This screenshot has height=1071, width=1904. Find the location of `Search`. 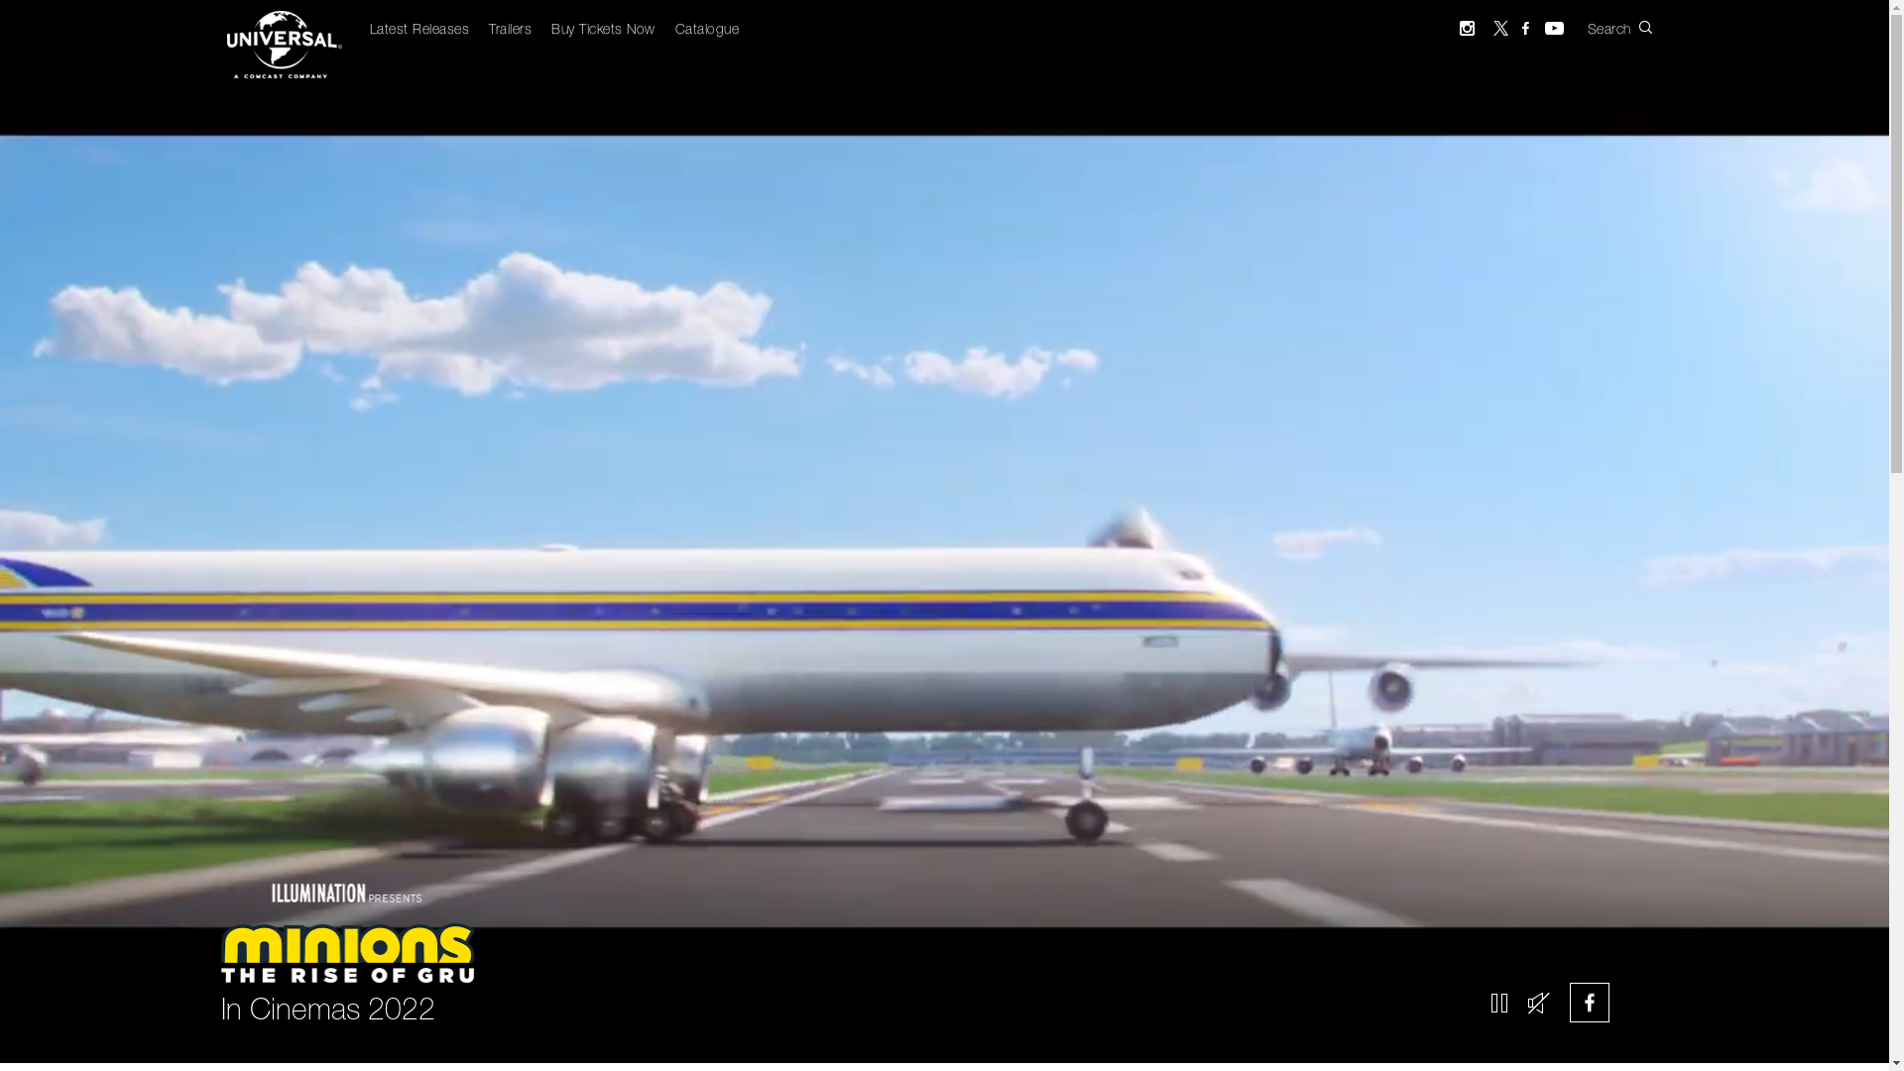

Search is located at coordinates (1634, 28).